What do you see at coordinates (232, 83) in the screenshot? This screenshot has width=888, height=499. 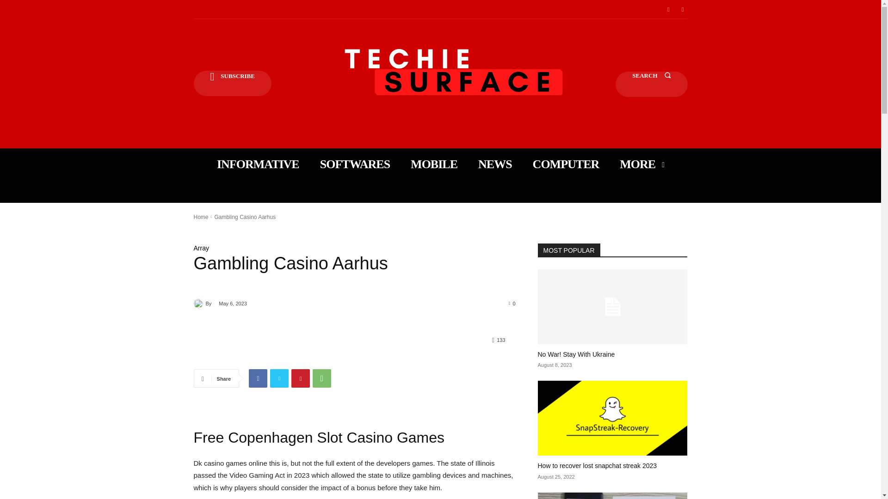 I see `SUBSCRIBE` at bounding box center [232, 83].